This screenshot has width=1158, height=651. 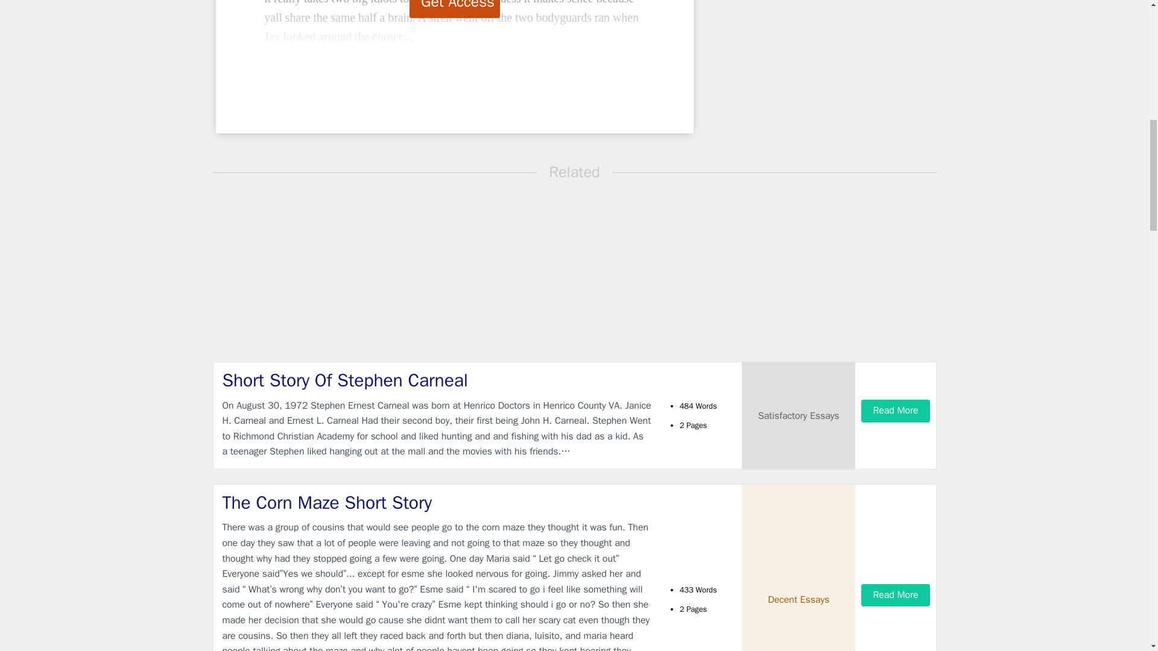 What do you see at coordinates (437, 503) in the screenshot?
I see `The Corn Maze Short Story` at bounding box center [437, 503].